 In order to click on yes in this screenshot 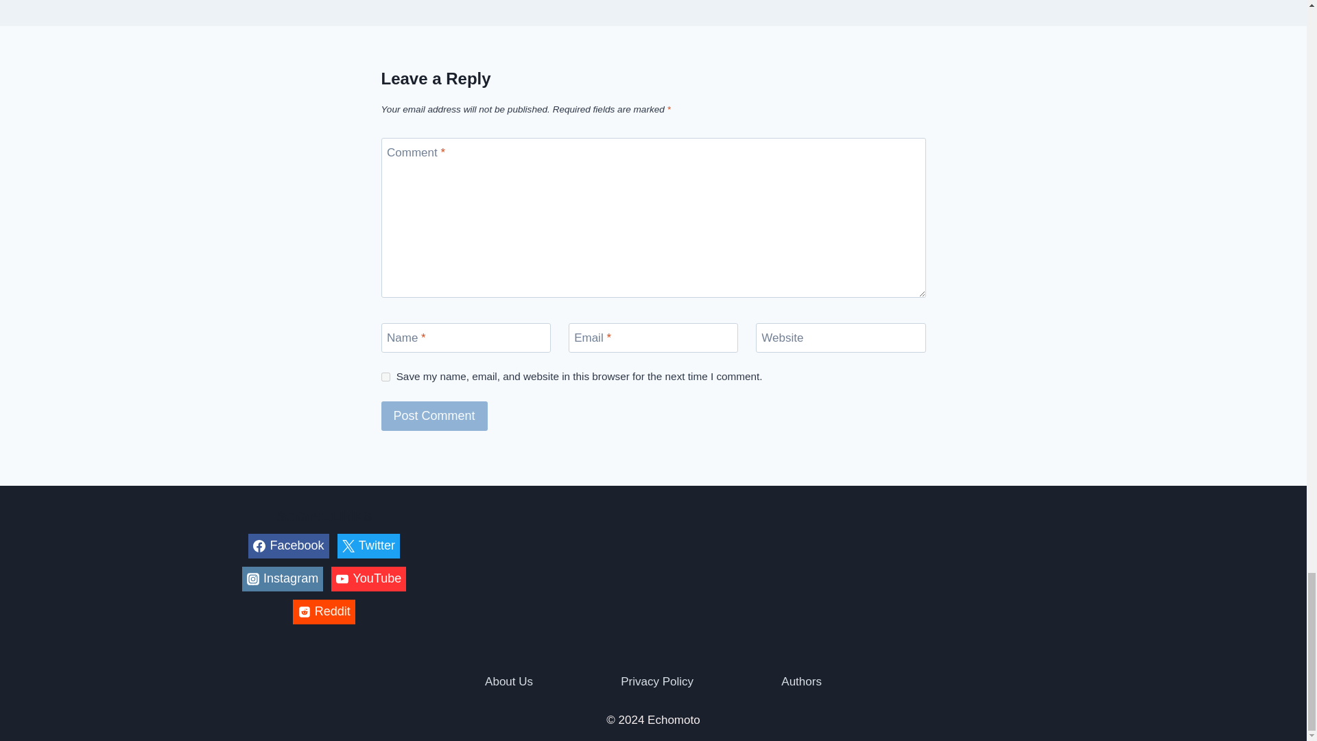, I will do `click(385, 377)`.